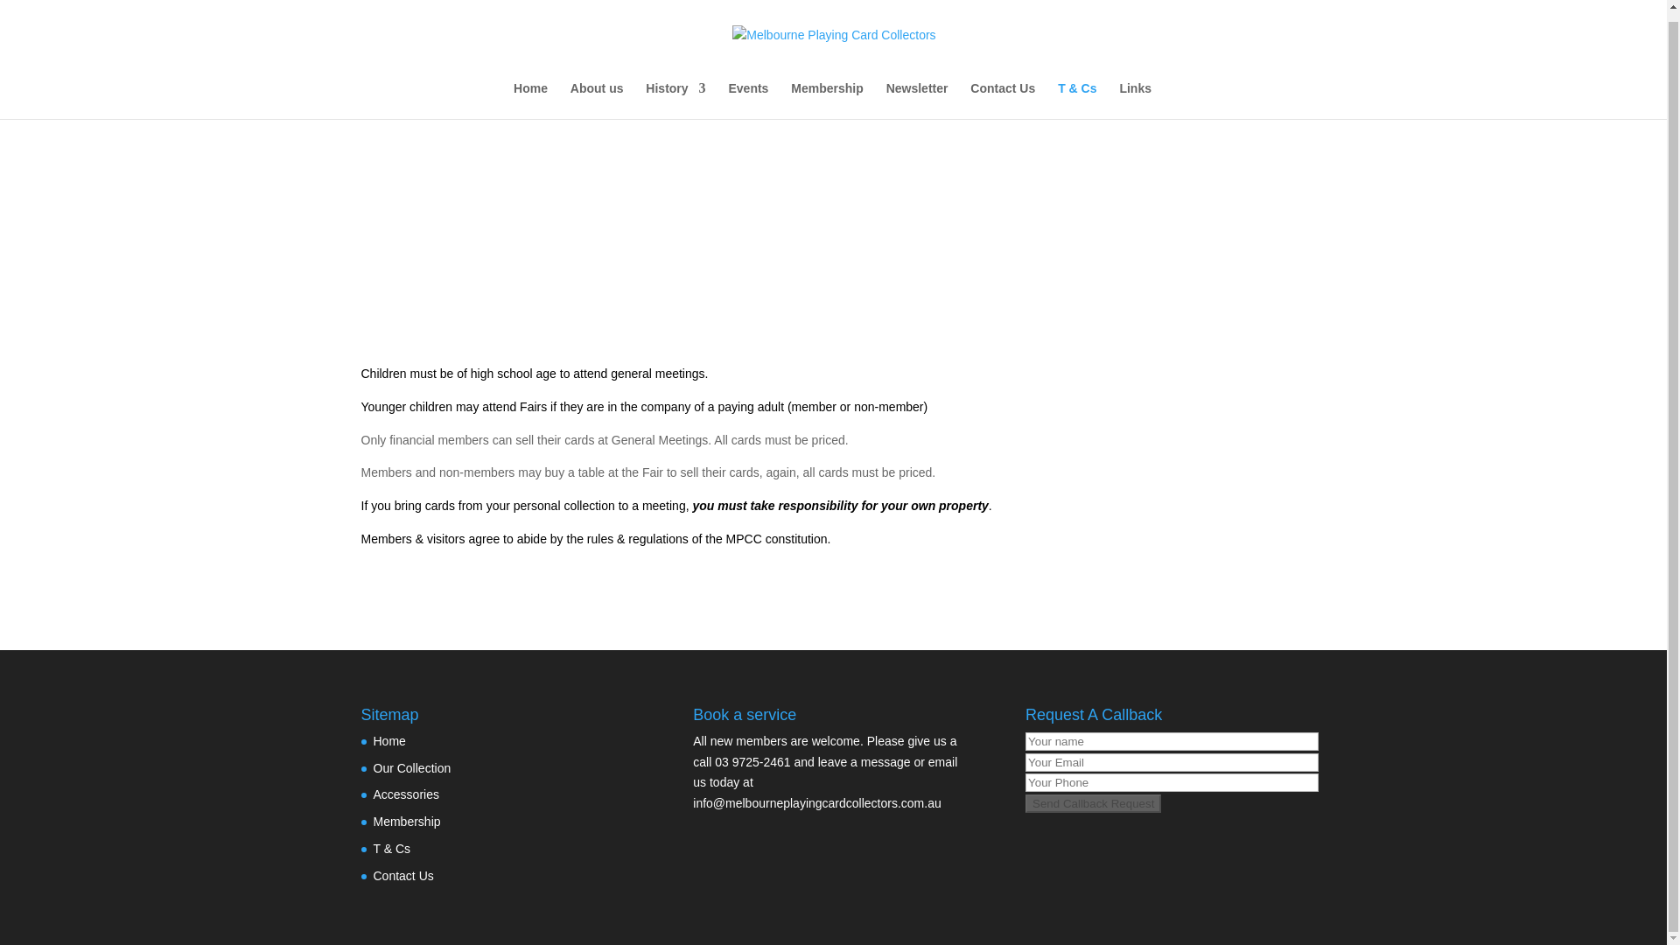 The image size is (1680, 945). Describe the element at coordinates (675, 100) in the screenshot. I see `History` at that location.